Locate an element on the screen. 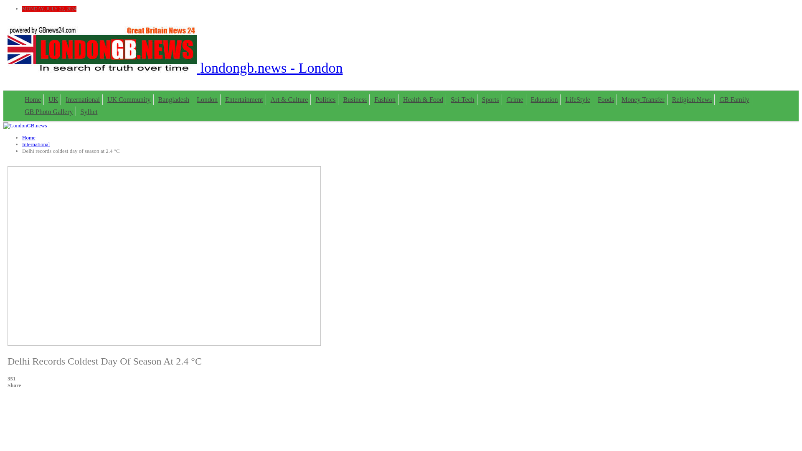 This screenshot has height=451, width=802. Politics is located at coordinates (325, 99).